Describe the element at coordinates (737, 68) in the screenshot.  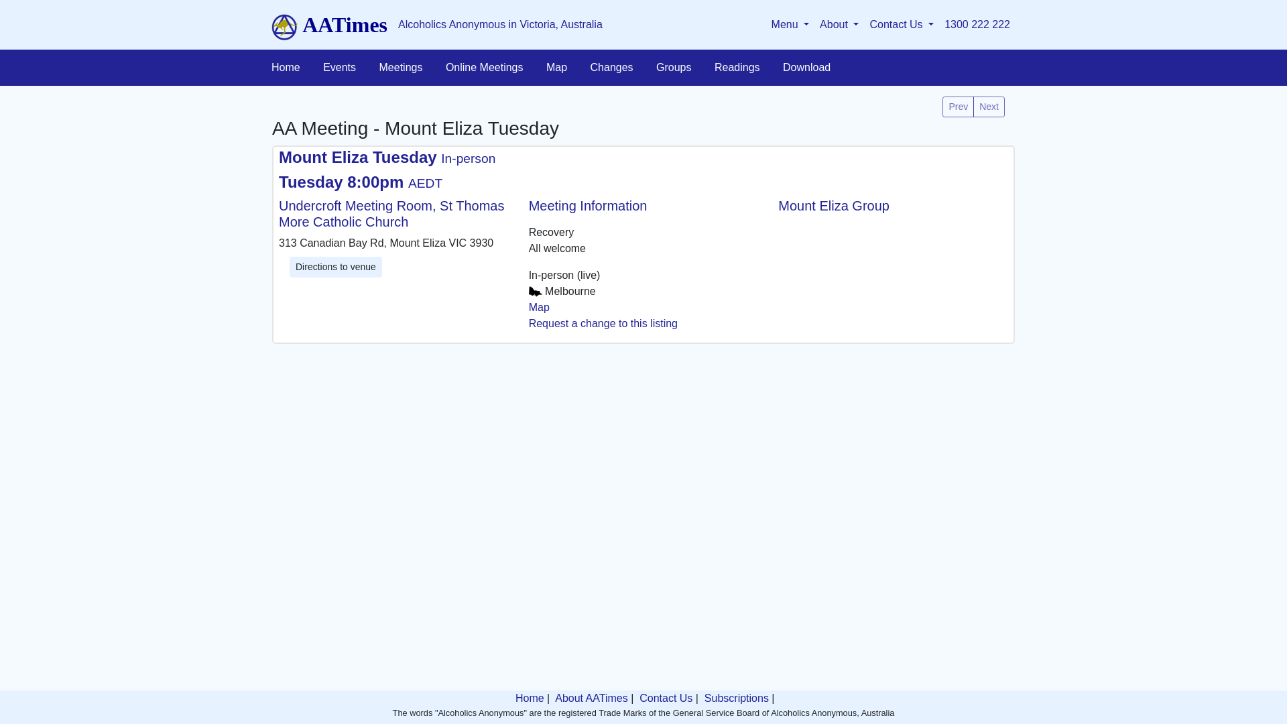
I see `Readings` at that location.